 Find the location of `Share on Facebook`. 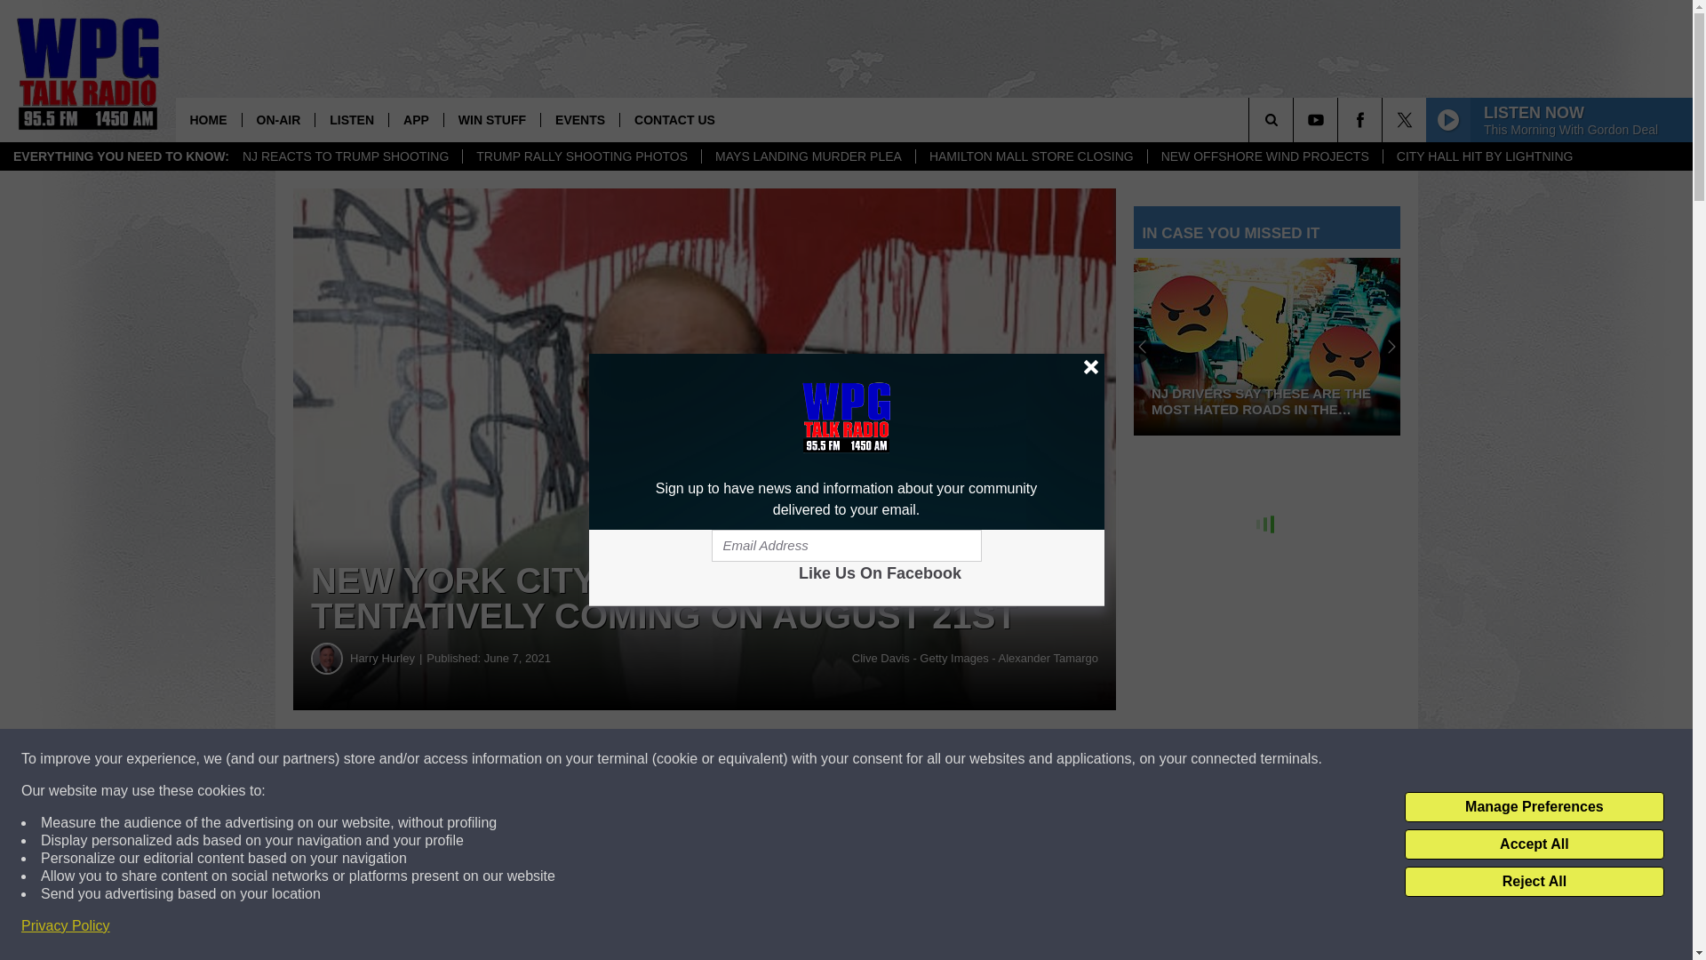

Share on Facebook is located at coordinates (540, 759).